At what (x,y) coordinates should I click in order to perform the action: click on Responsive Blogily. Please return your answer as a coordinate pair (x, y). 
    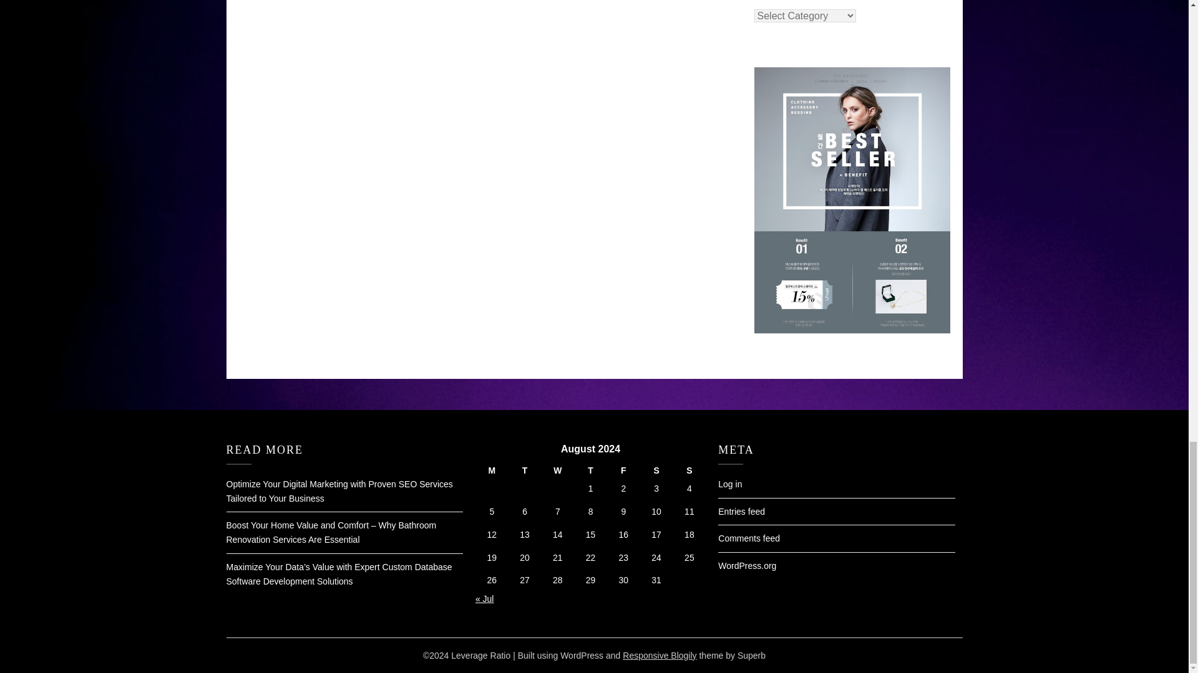
    Looking at the image, I should click on (659, 656).